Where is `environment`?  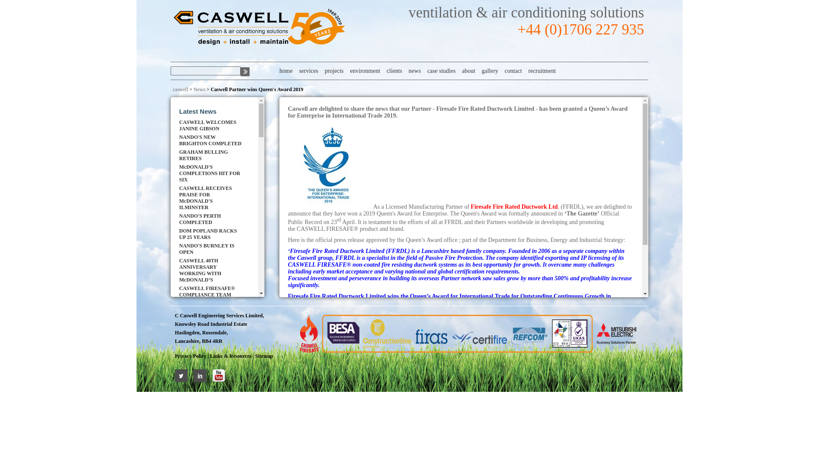
environment is located at coordinates (362, 71).